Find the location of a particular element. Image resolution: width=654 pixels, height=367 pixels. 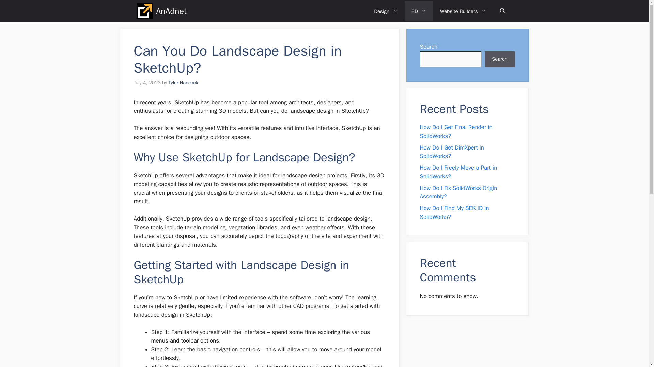

How Do I Freely Move a Part in SolidWorks? is located at coordinates (458, 172).